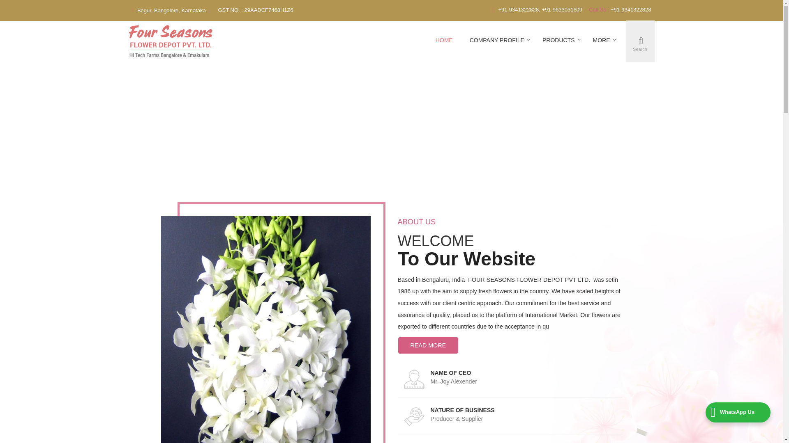 Image resolution: width=789 pixels, height=443 pixels. I want to click on HOME, so click(444, 40).